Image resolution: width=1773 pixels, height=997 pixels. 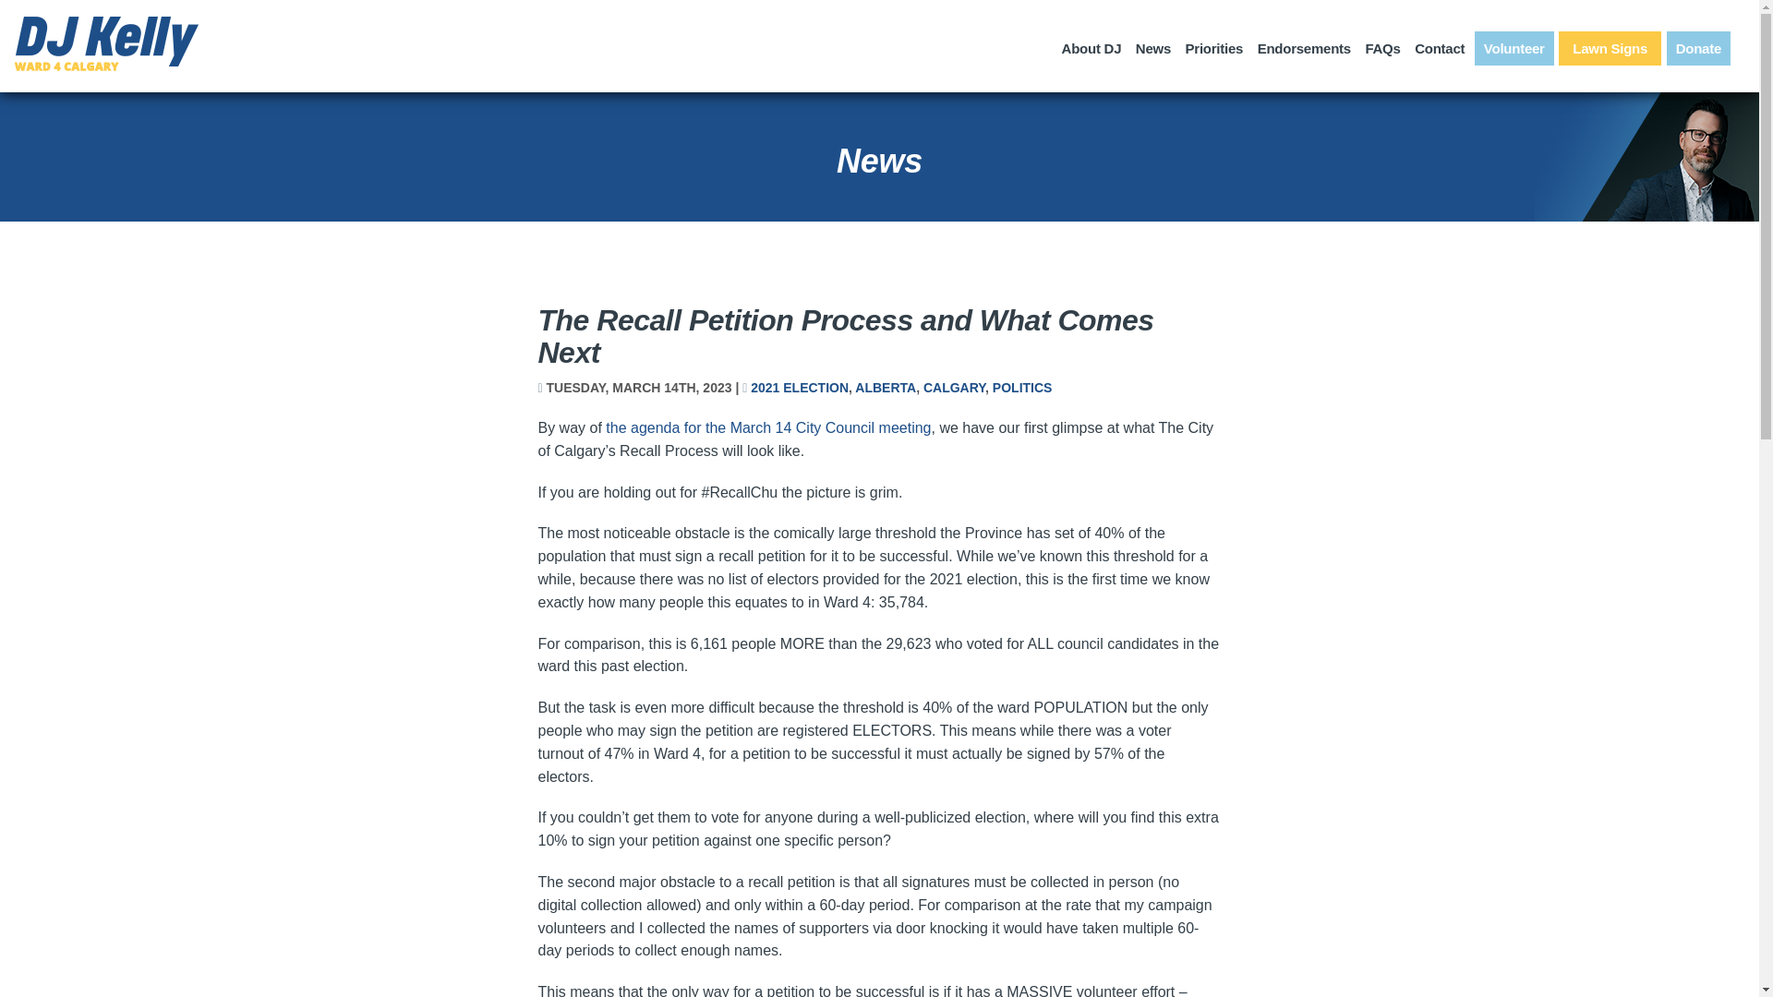 What do you see at coordinates (1439, 48) in the screenshot?
I see `Contact` at bounding box center [1439, 48].